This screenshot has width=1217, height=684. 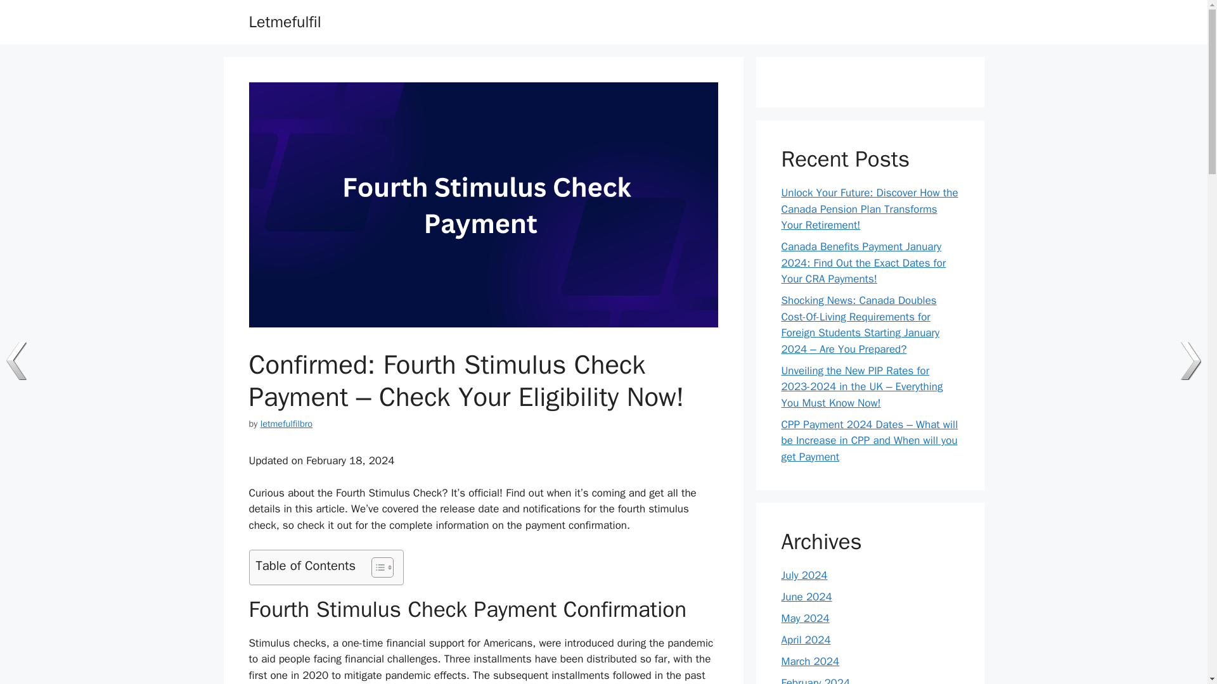 I want to click on July 2024, so click(x=804, y=575).